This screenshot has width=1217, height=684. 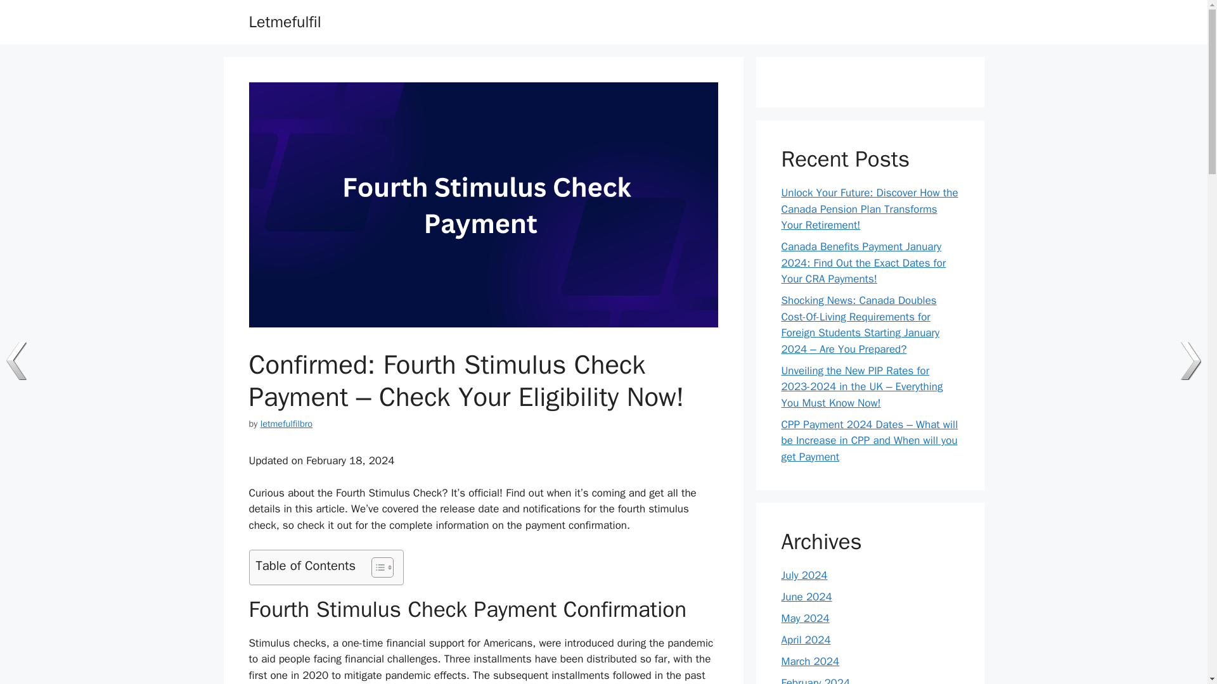 I want to click on July 2024, so click(x=804, y=575).